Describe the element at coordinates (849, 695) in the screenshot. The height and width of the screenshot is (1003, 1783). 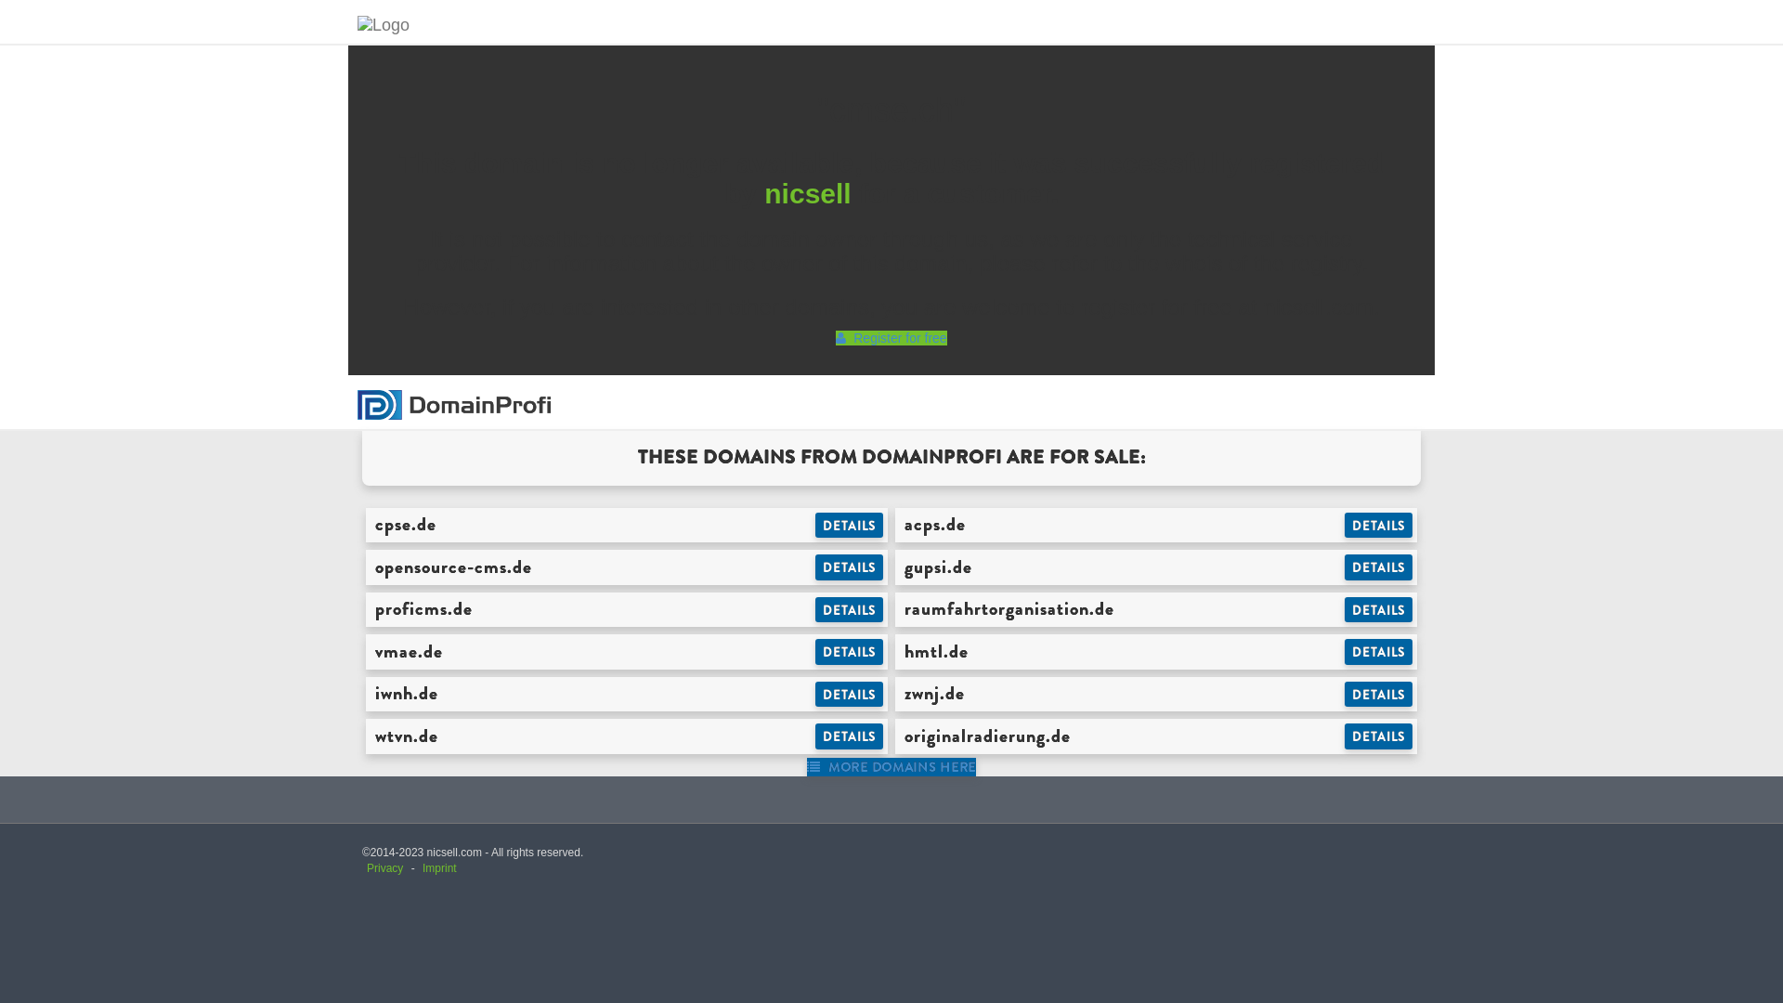
I see `DETAILS` at that location.